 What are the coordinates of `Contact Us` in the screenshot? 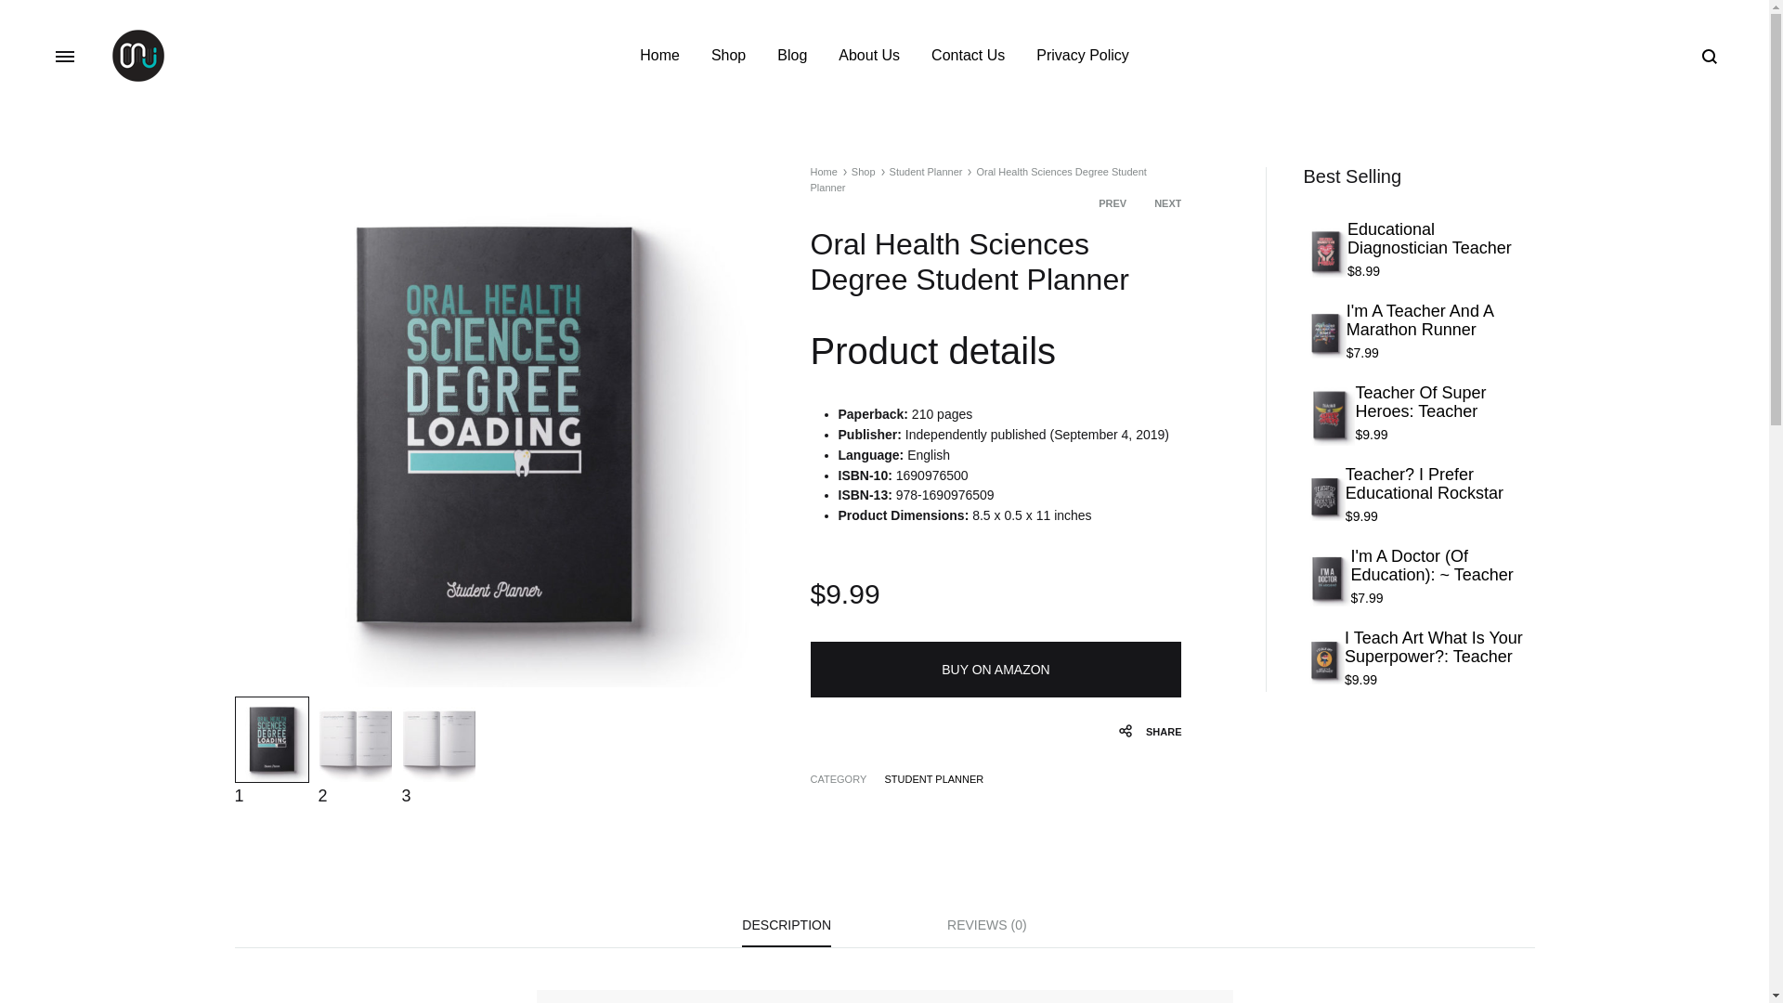 It's located at (968, 56).